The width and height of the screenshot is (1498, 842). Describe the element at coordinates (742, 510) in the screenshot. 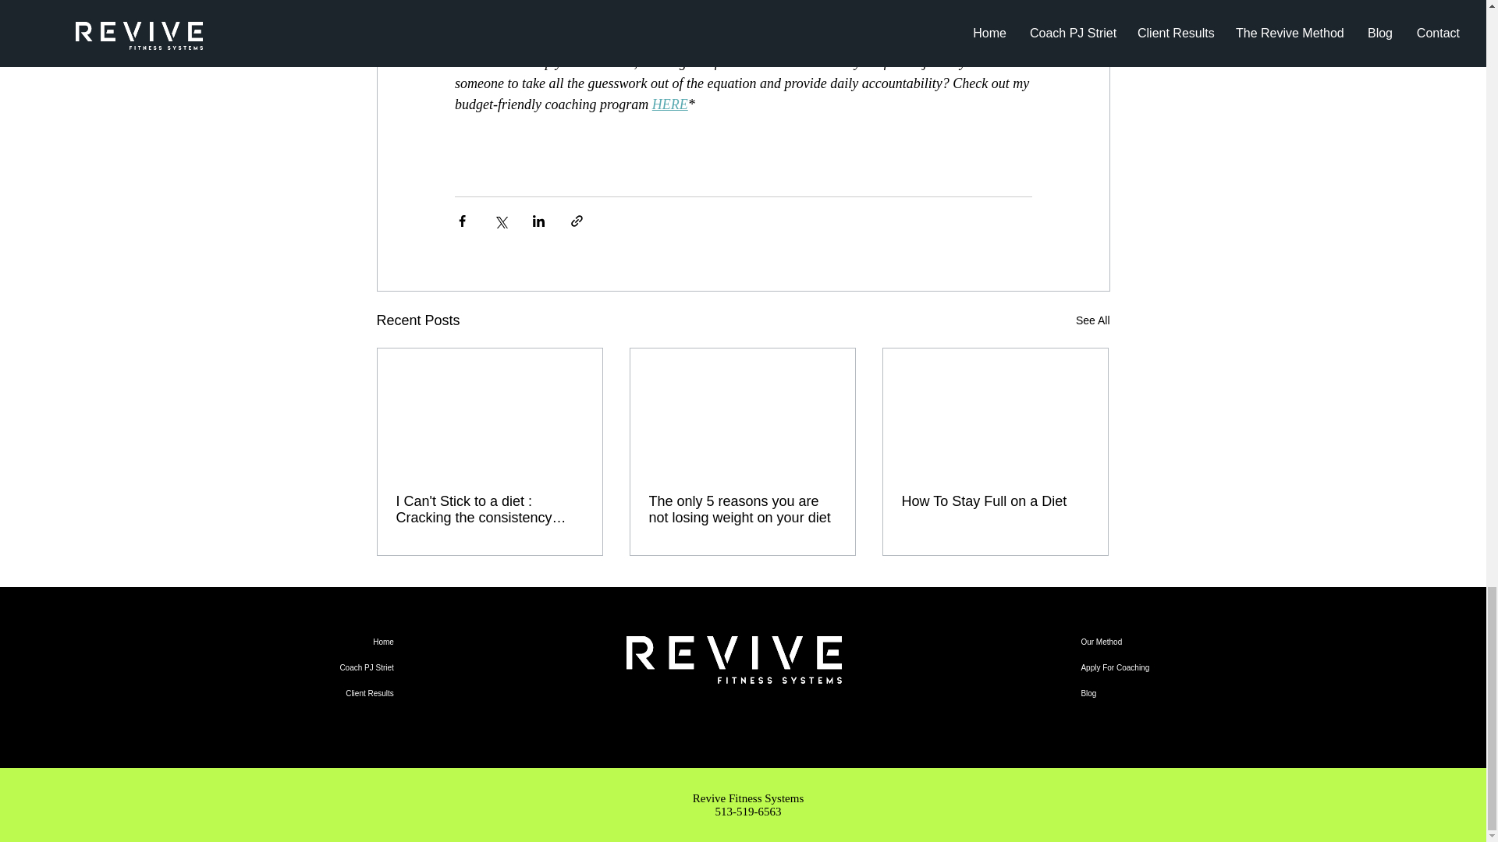

I see `The only 5 reasons you are not losing weight on your diet` at that location.